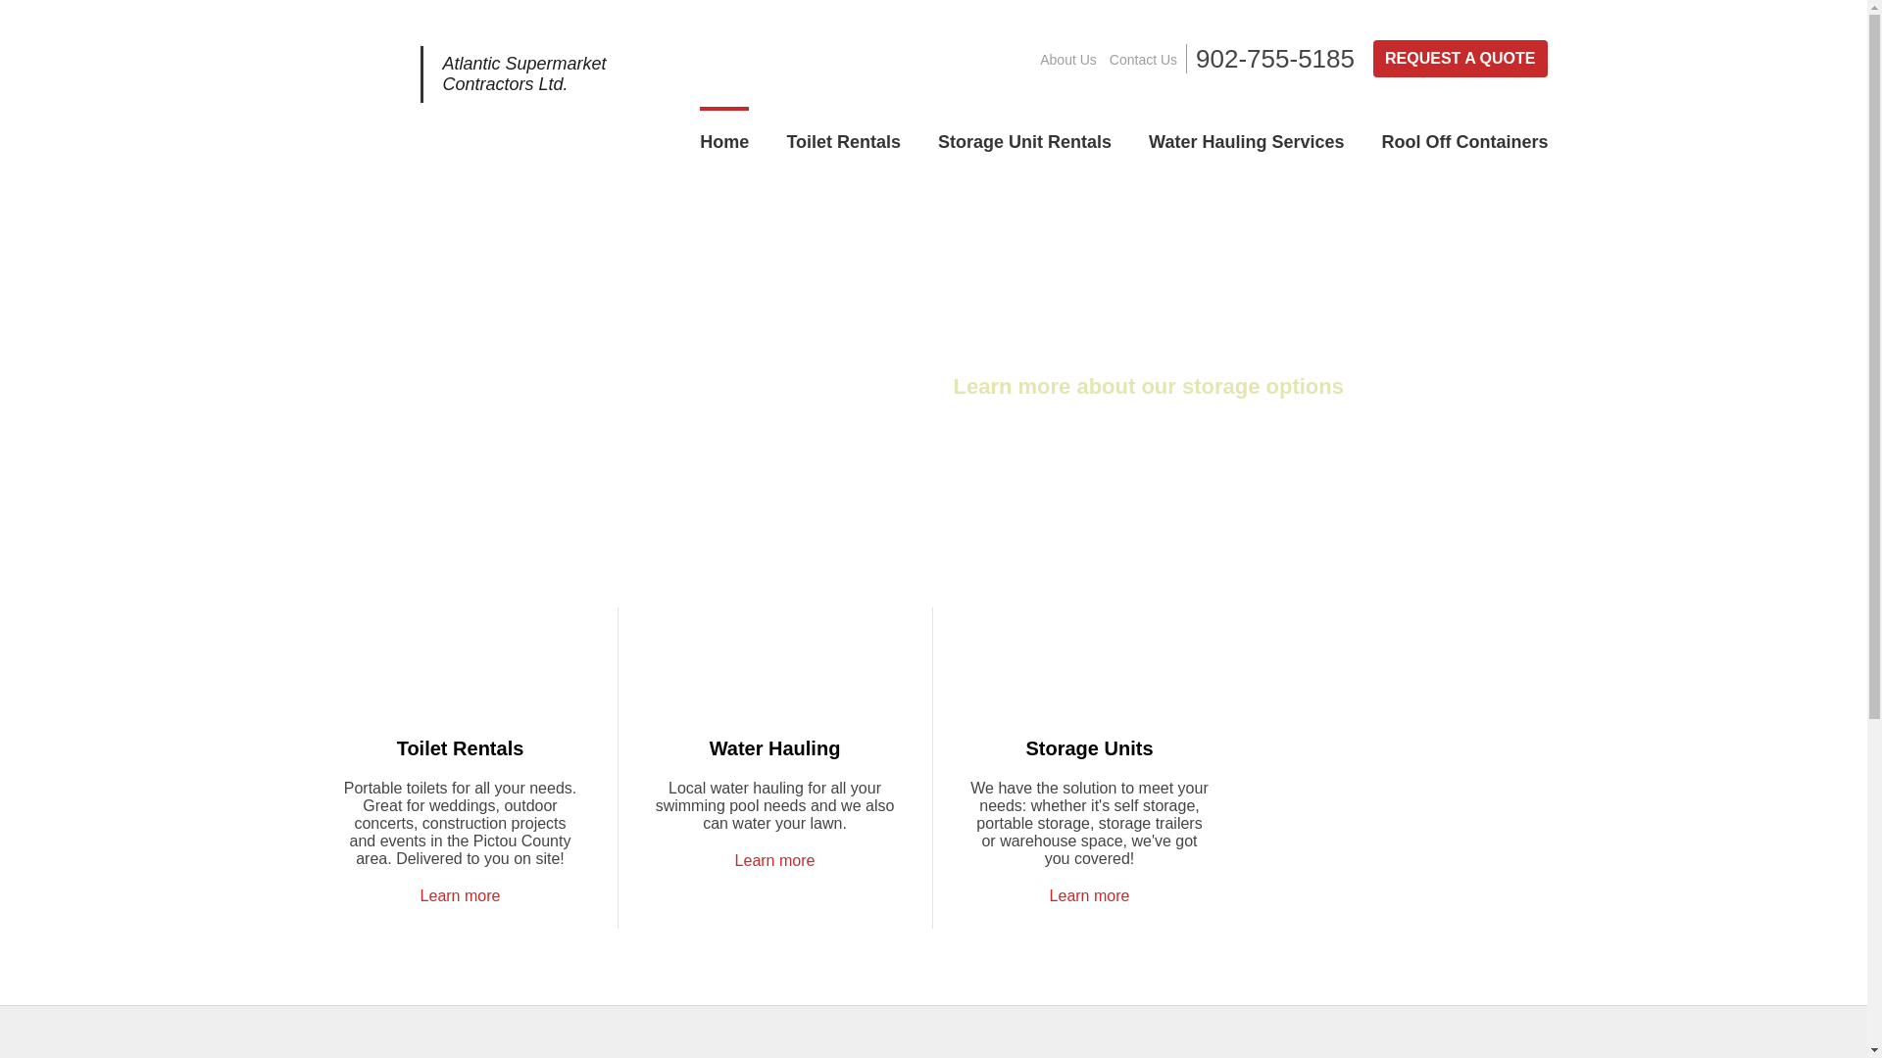  I want to click on Rool Off Containers, so click(1465, 137).